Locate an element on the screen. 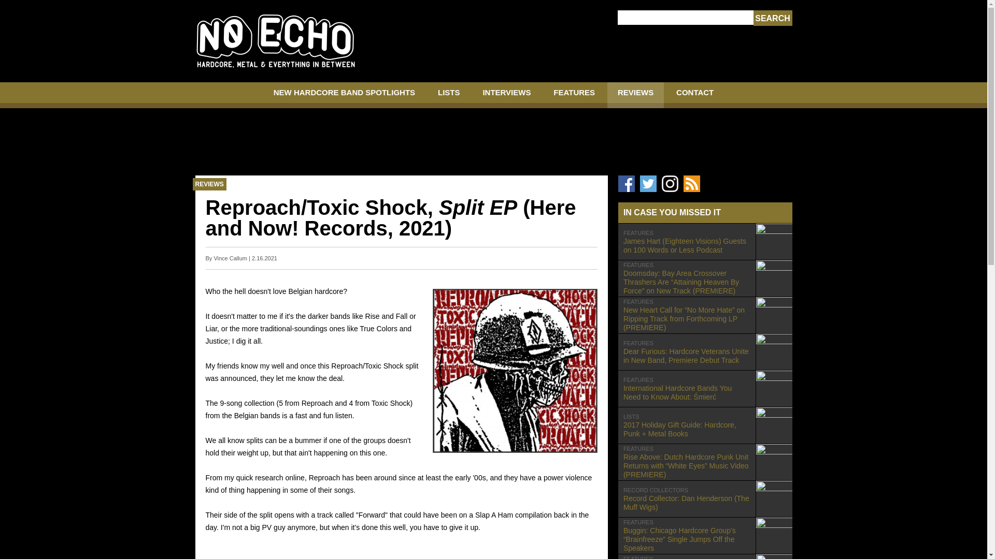 This screenshot has width=995, height=559. FEATURES is located at coordinates (574, 95).